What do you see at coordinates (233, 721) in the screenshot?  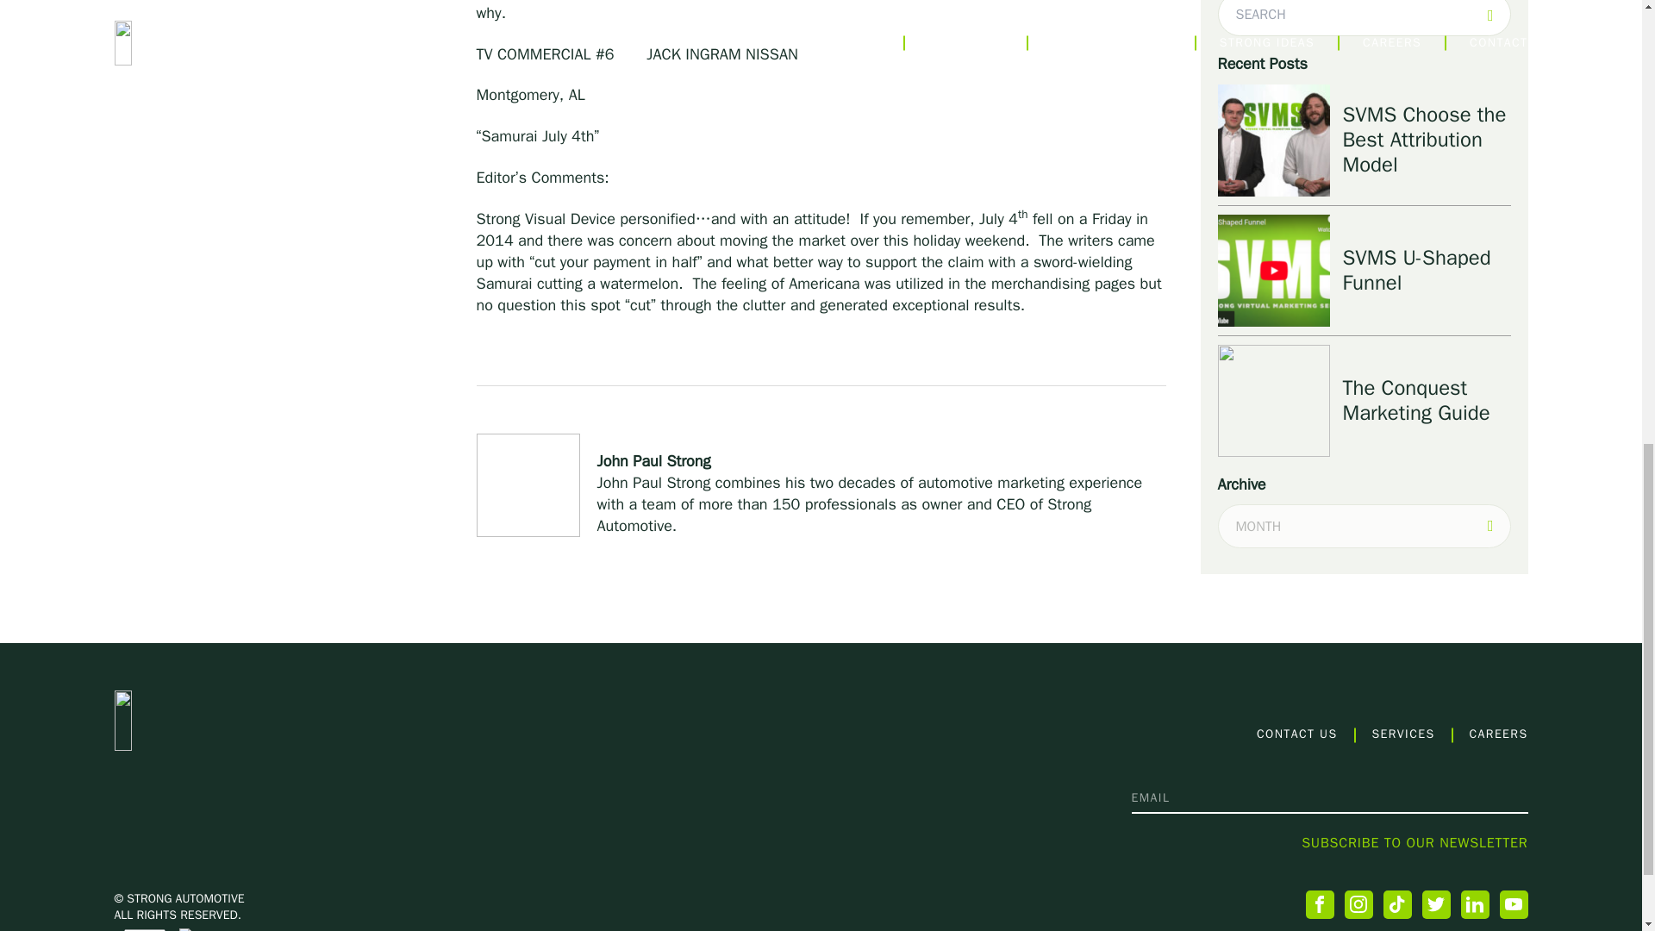 I see `Strong Automotive` at bounding box center [233, 721].